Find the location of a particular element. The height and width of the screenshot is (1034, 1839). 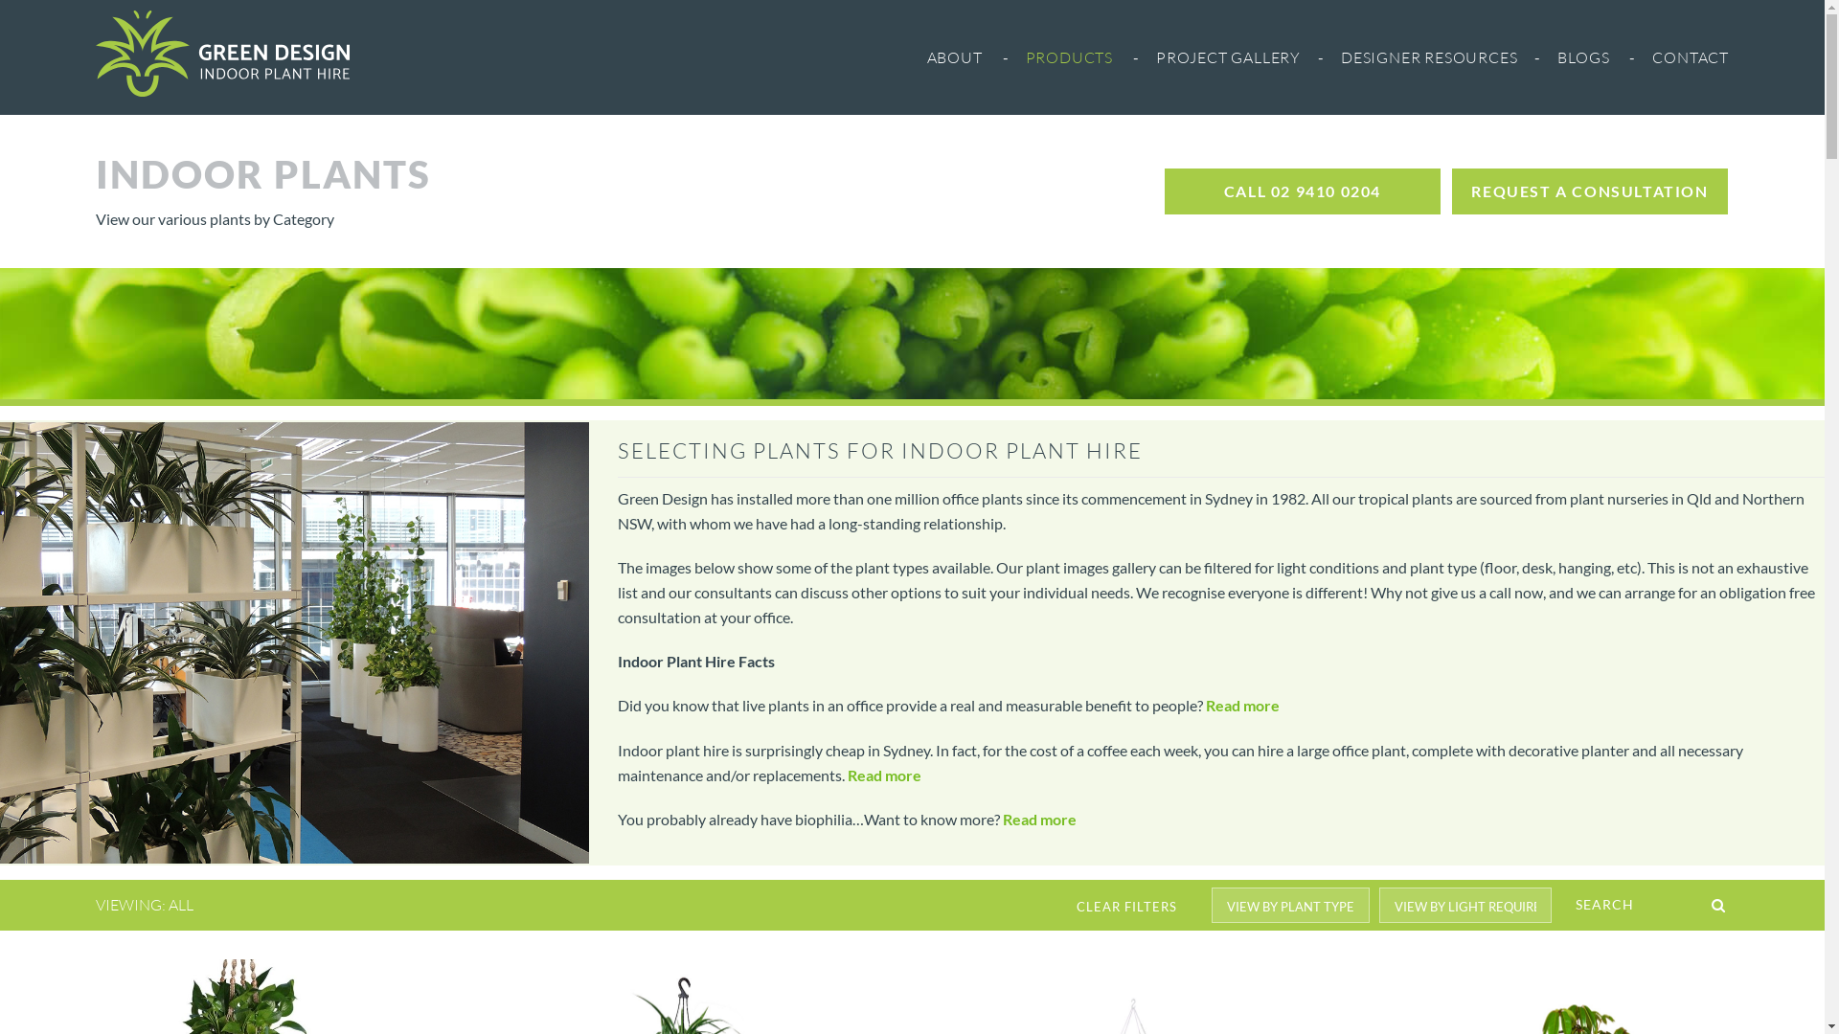

Read more is located at coordinates (1243, 705).